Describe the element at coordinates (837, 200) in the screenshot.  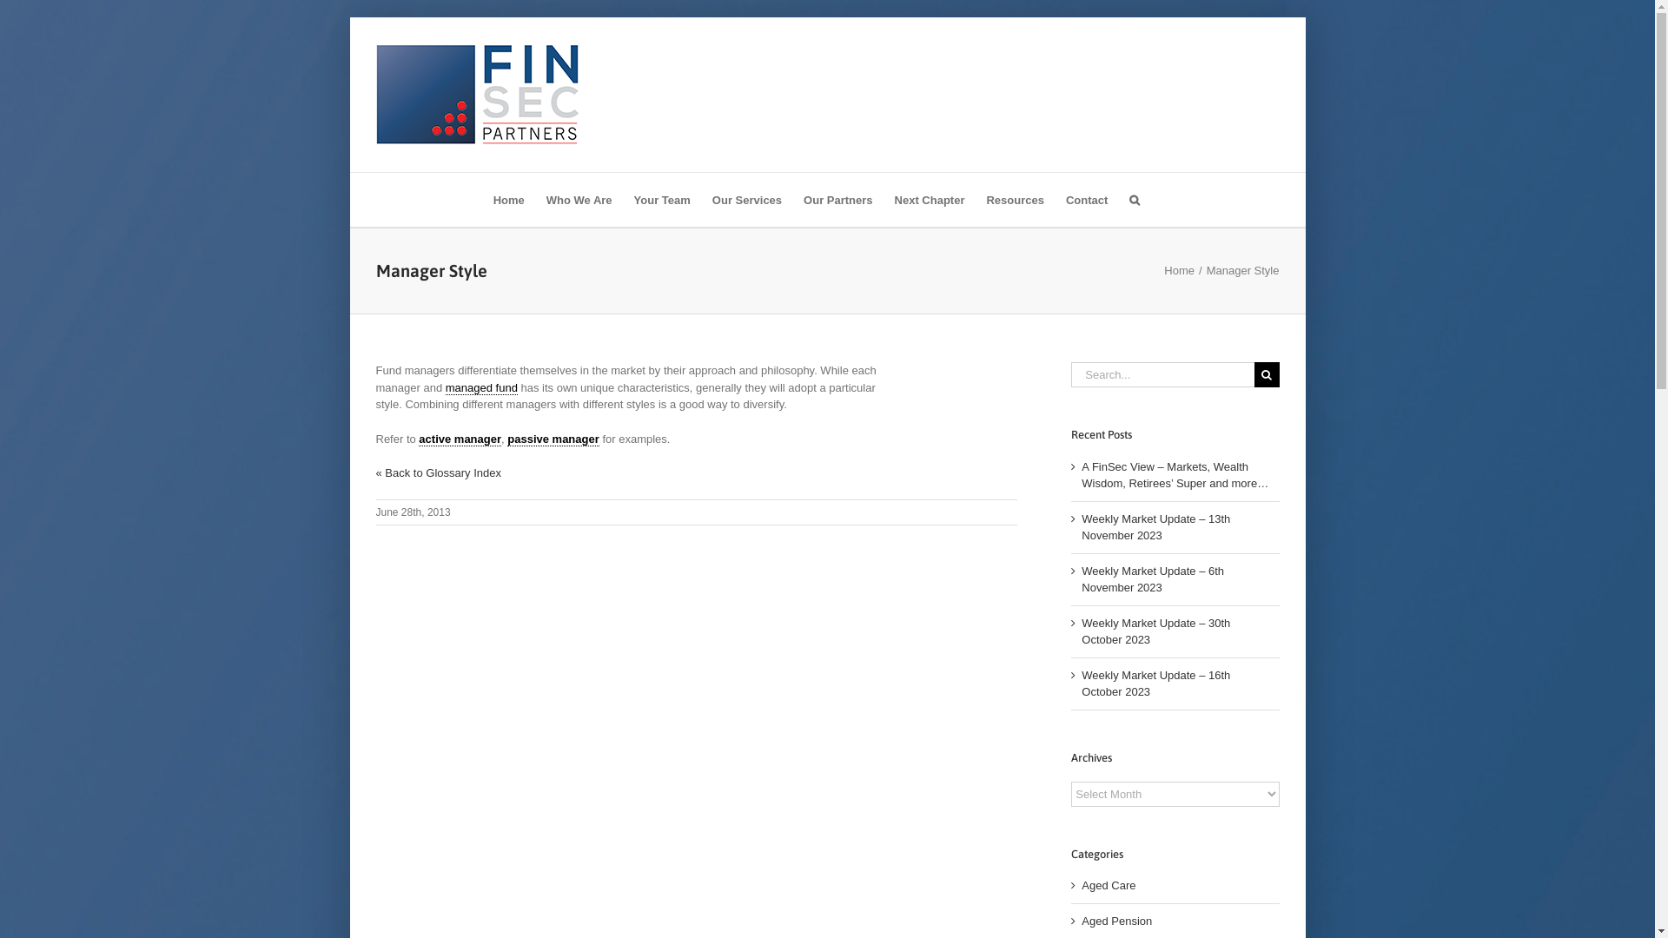
I see `Our Partners` at that location.